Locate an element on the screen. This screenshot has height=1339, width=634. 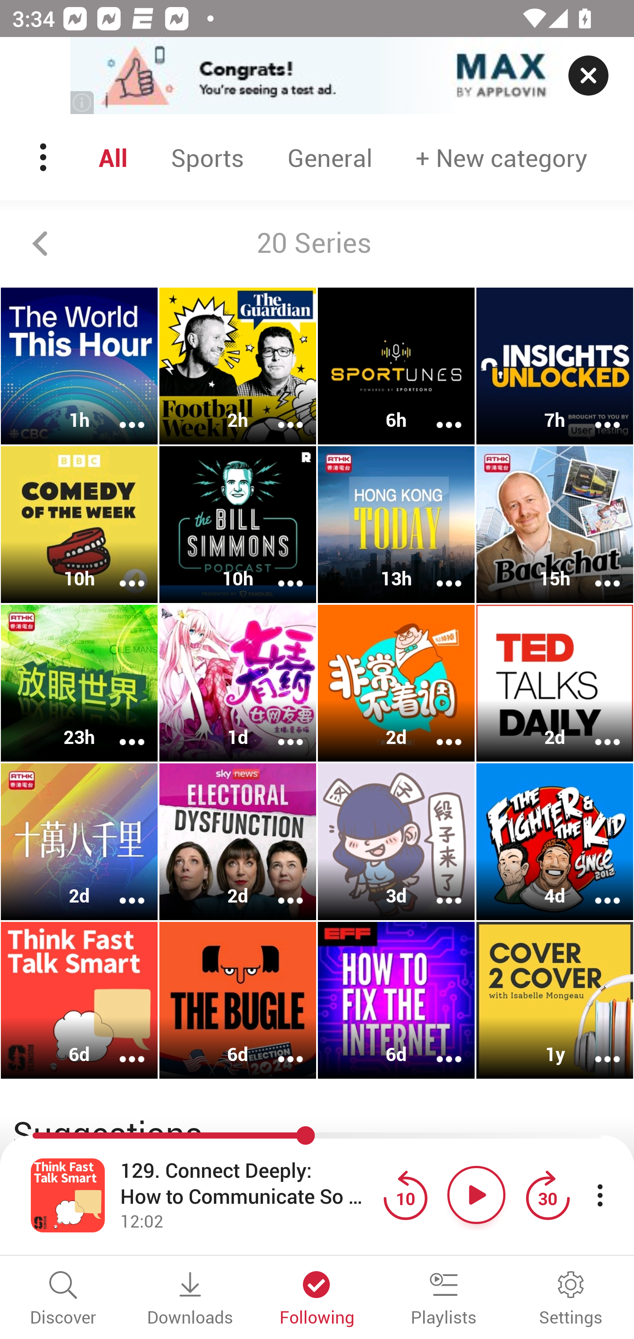
More options is located at coordinates (121, 889).